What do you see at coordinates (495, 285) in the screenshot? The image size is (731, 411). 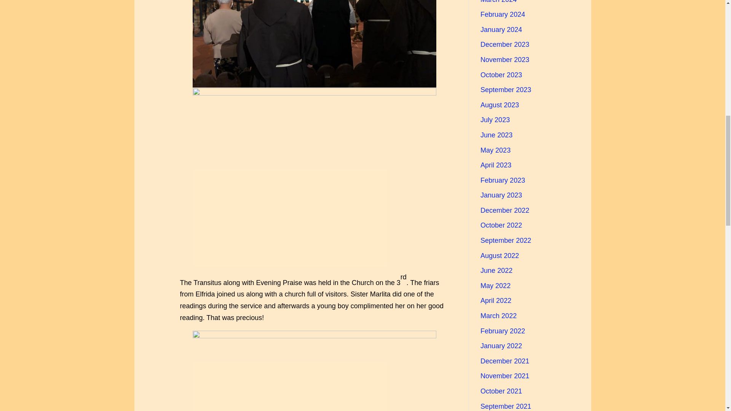 I see `May 2022` at bounding box center [495, 285].